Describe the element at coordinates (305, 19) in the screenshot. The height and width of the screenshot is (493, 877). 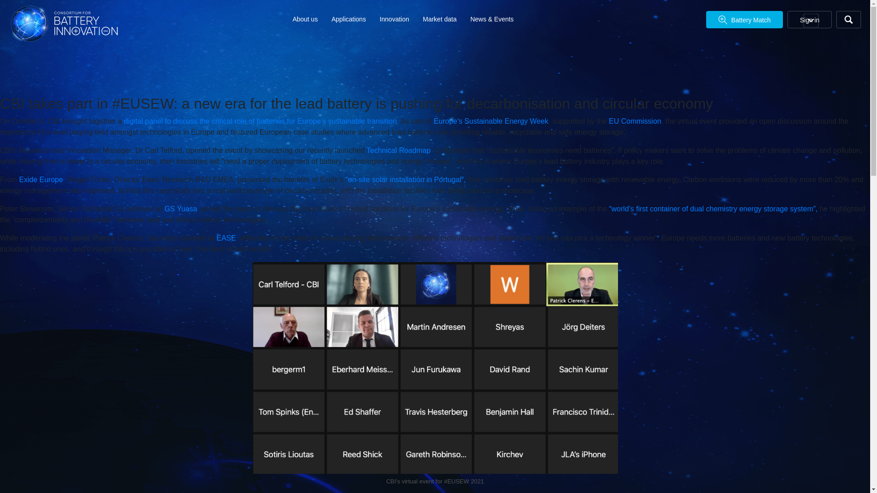
I see `About us` at that location.